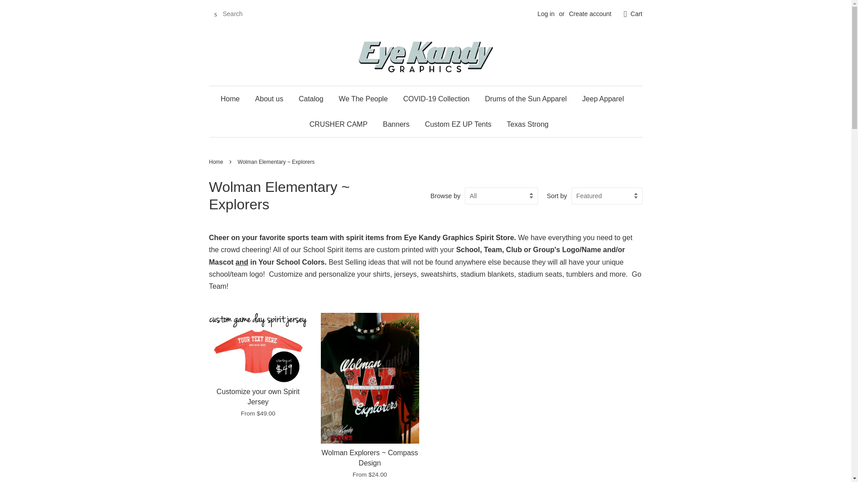 The height and width of the screenshot is (482, 858). Describe the element at coordinates (603, 99) in the screenshot. I see `Jeep Apparel` at that location.